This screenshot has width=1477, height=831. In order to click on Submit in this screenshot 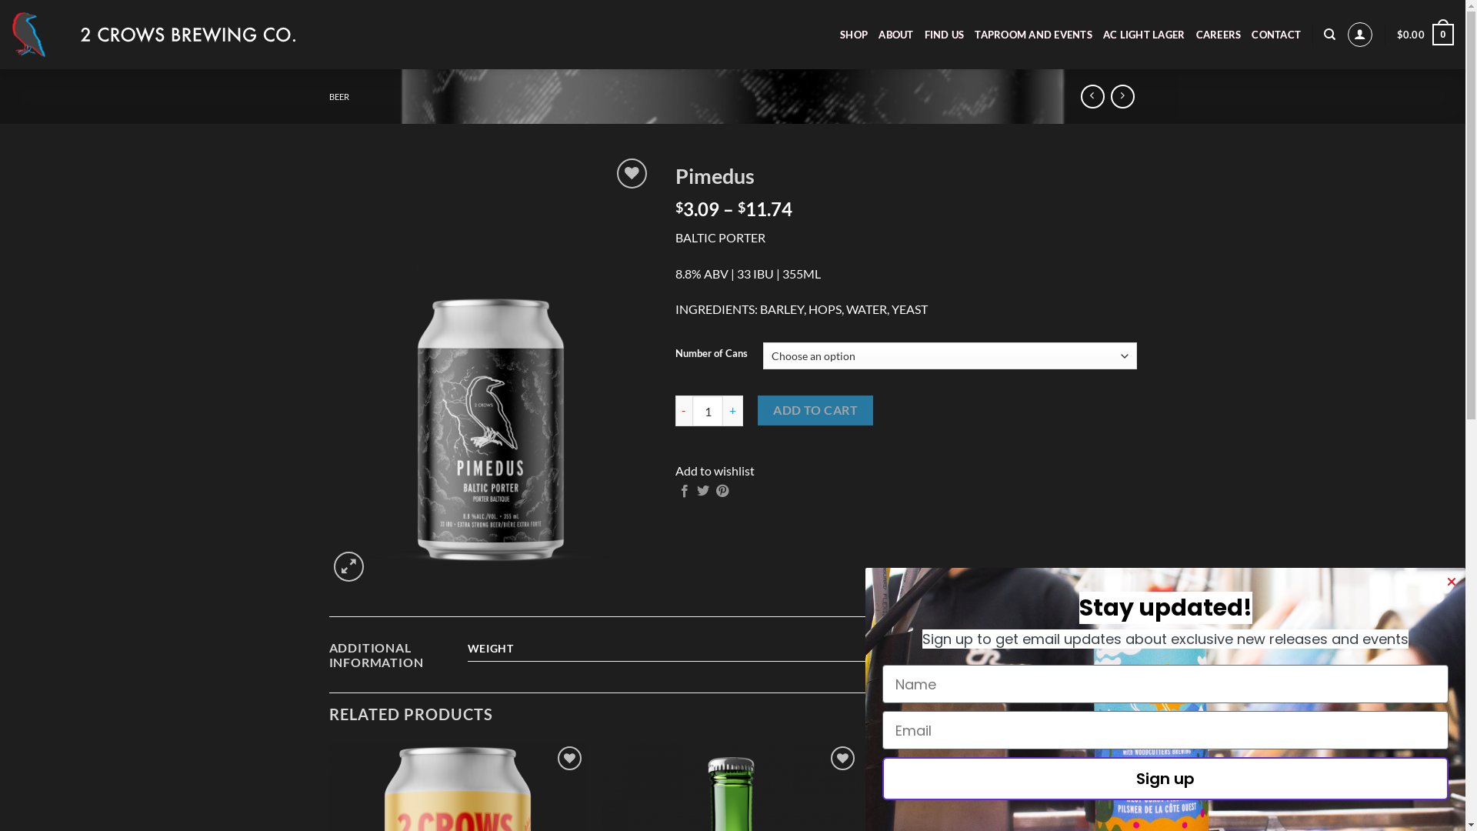, I will do `click(40, 15)`.